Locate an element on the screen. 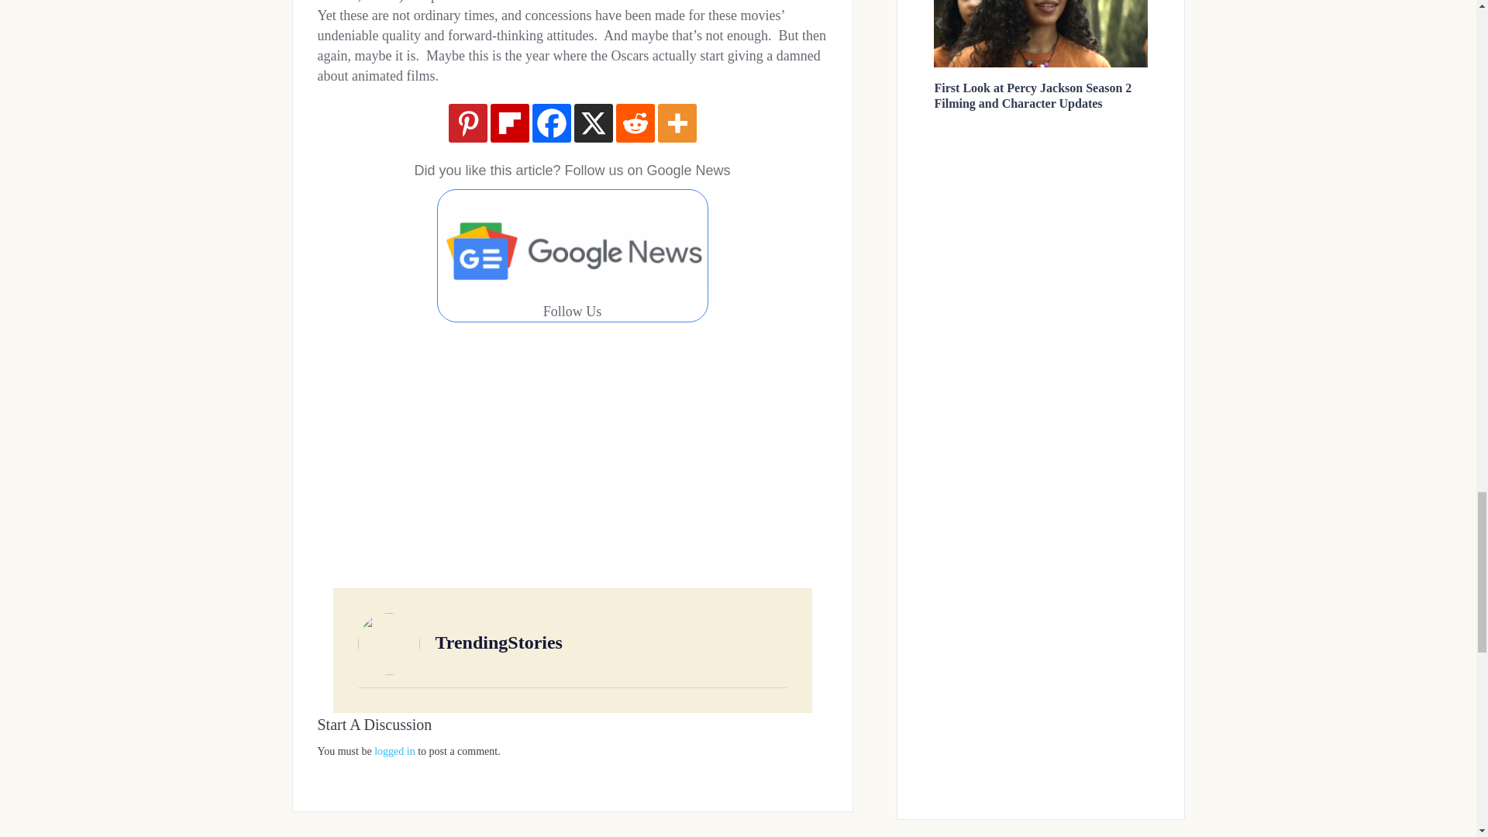  Flipboard is located at coordinates (508, 122).